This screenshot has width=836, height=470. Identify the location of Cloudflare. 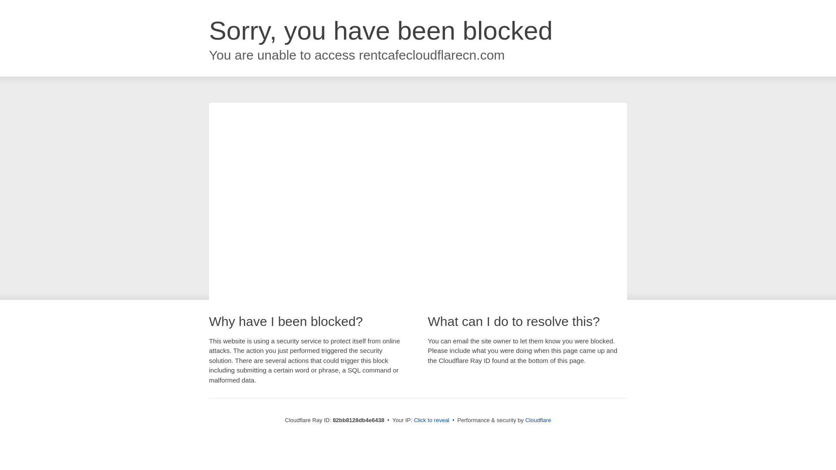
(538, 420).